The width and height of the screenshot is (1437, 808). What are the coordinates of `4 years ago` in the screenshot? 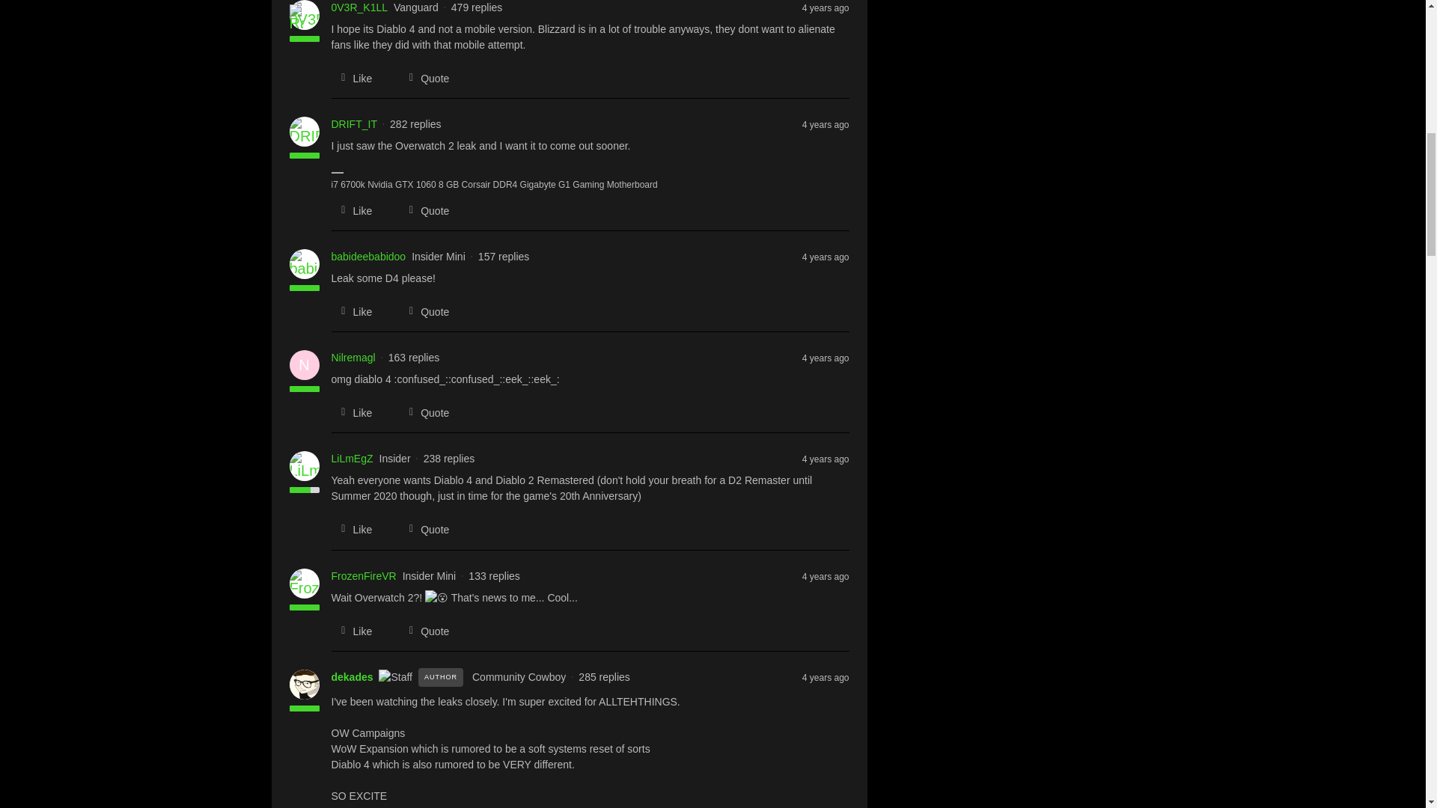 It's located at (825, 358).